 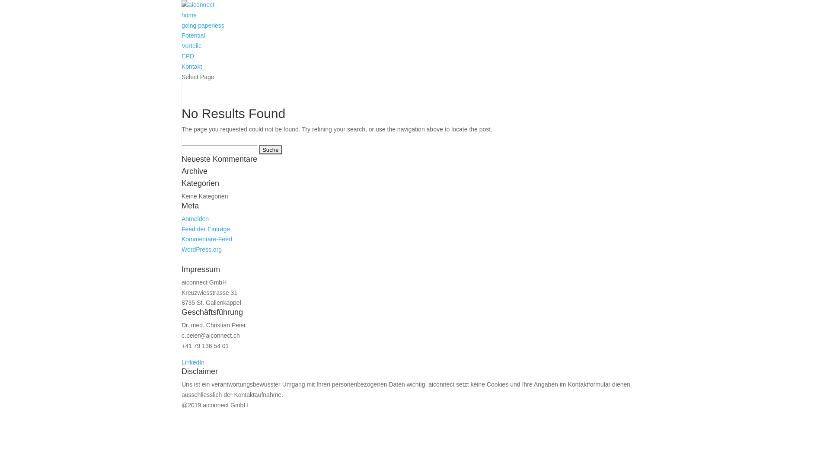 I want to click on Suche, so click(x=271, y=150).